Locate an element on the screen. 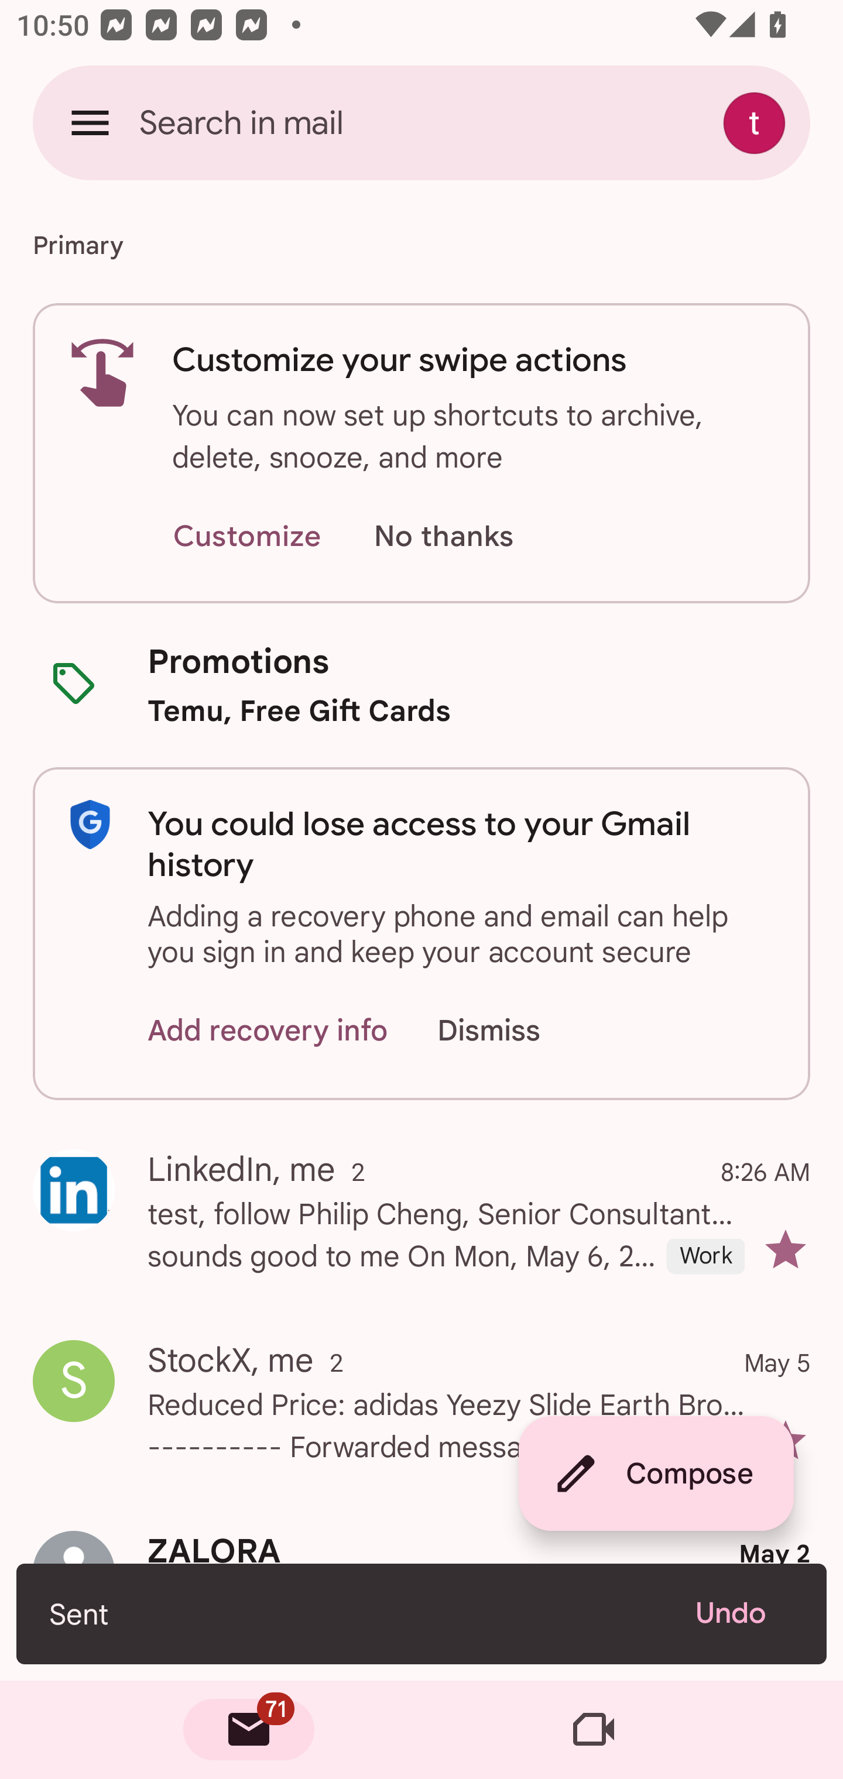 This screenshot has width=843, height=1779. Promotions Temu, Free Gift Cards is located at coordinates (421, 685).